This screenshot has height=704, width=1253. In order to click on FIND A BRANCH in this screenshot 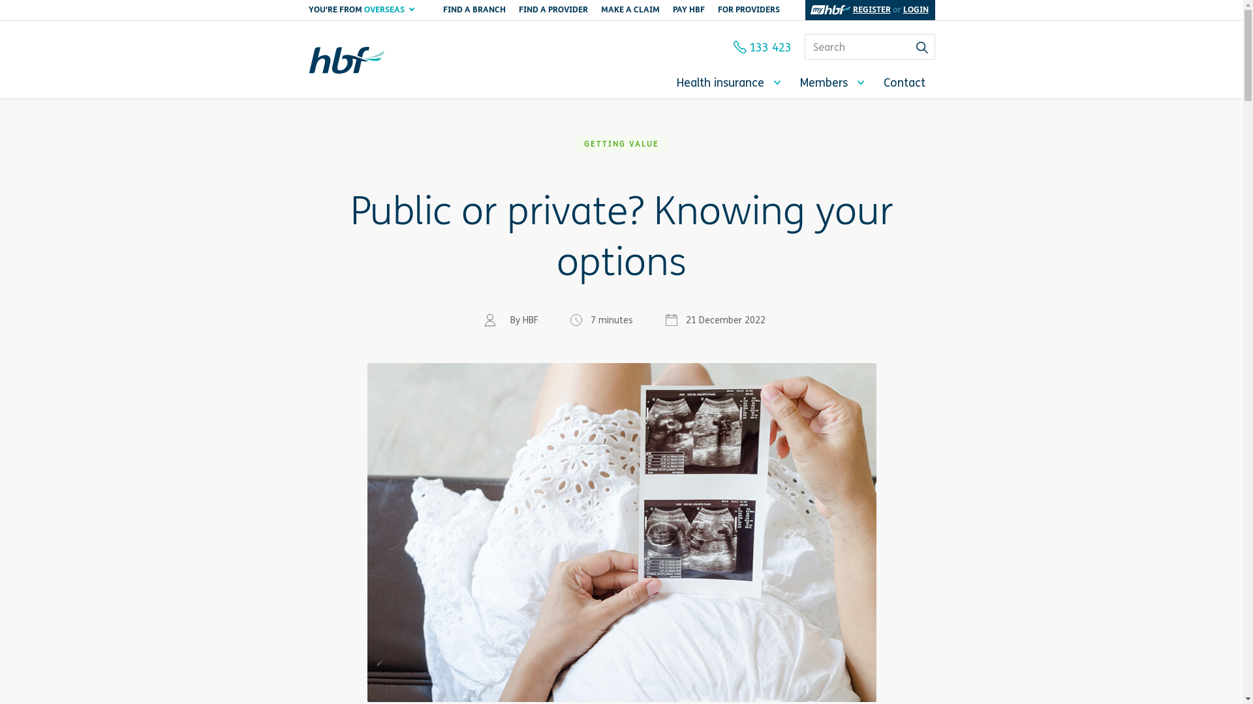, I will do `click(474, 10)`.